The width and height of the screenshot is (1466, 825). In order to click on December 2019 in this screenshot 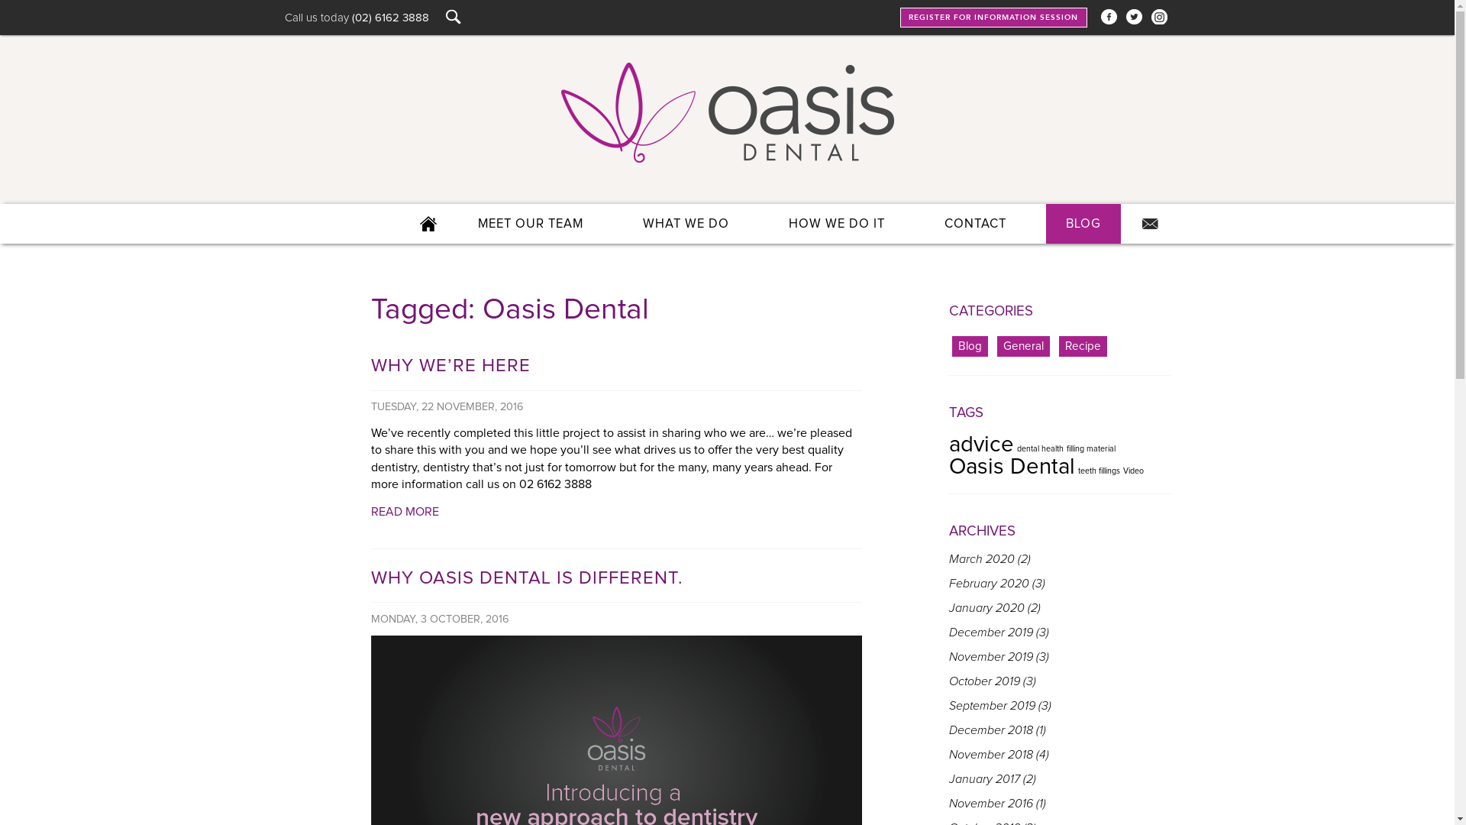, I will do `click(990, 632)`.